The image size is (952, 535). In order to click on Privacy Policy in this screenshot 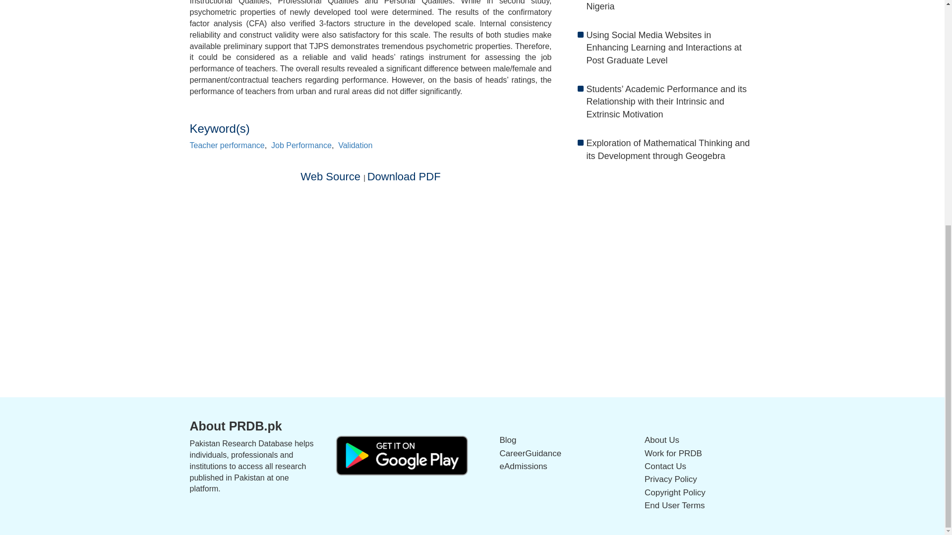, I will do `click(670, 479)`.